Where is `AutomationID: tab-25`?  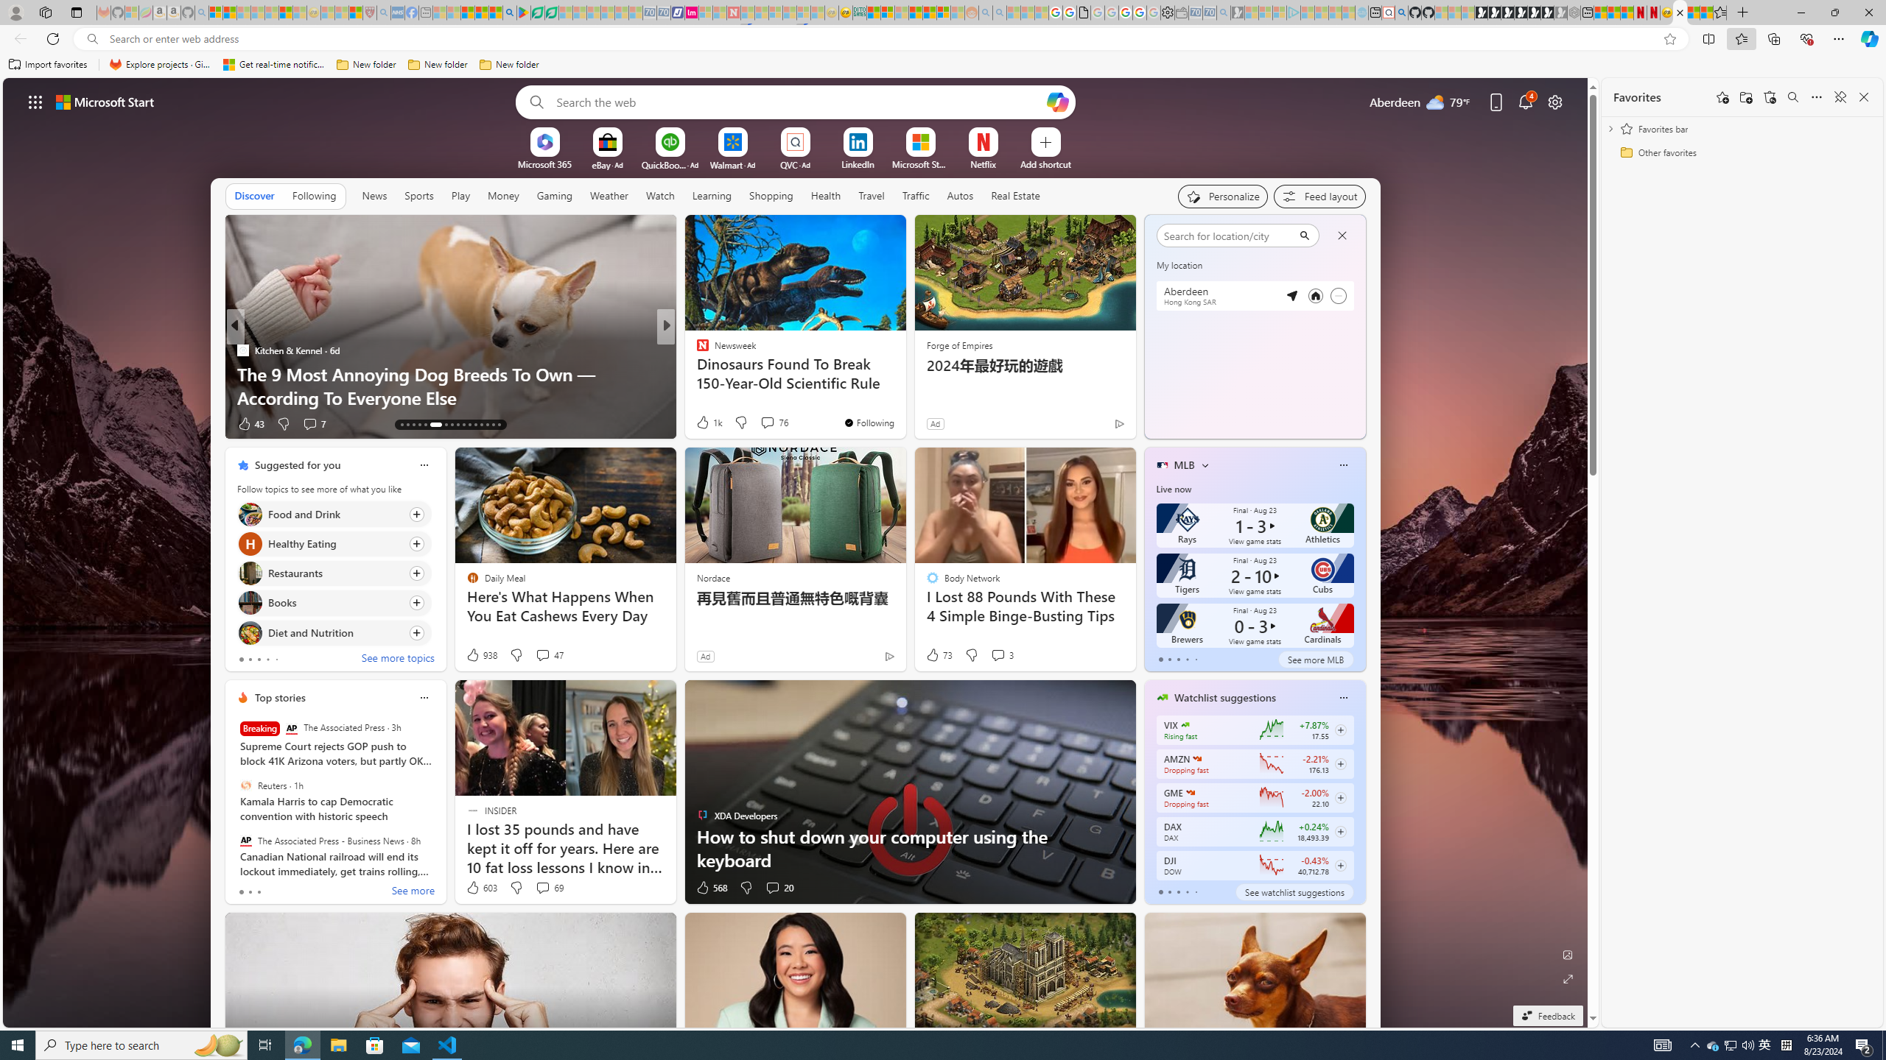 AutomationID: tab-25 is located at coordinates (482, 425).